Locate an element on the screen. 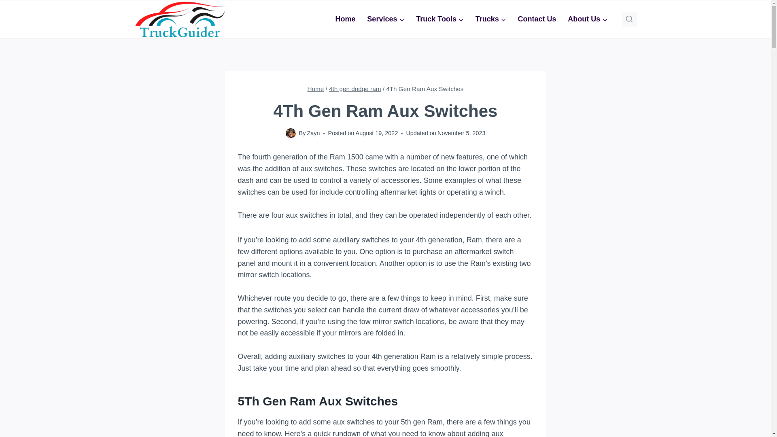 Image resolution: width=777 pixels, height=437 pixels. About Us is located at coordinates (588, 19).